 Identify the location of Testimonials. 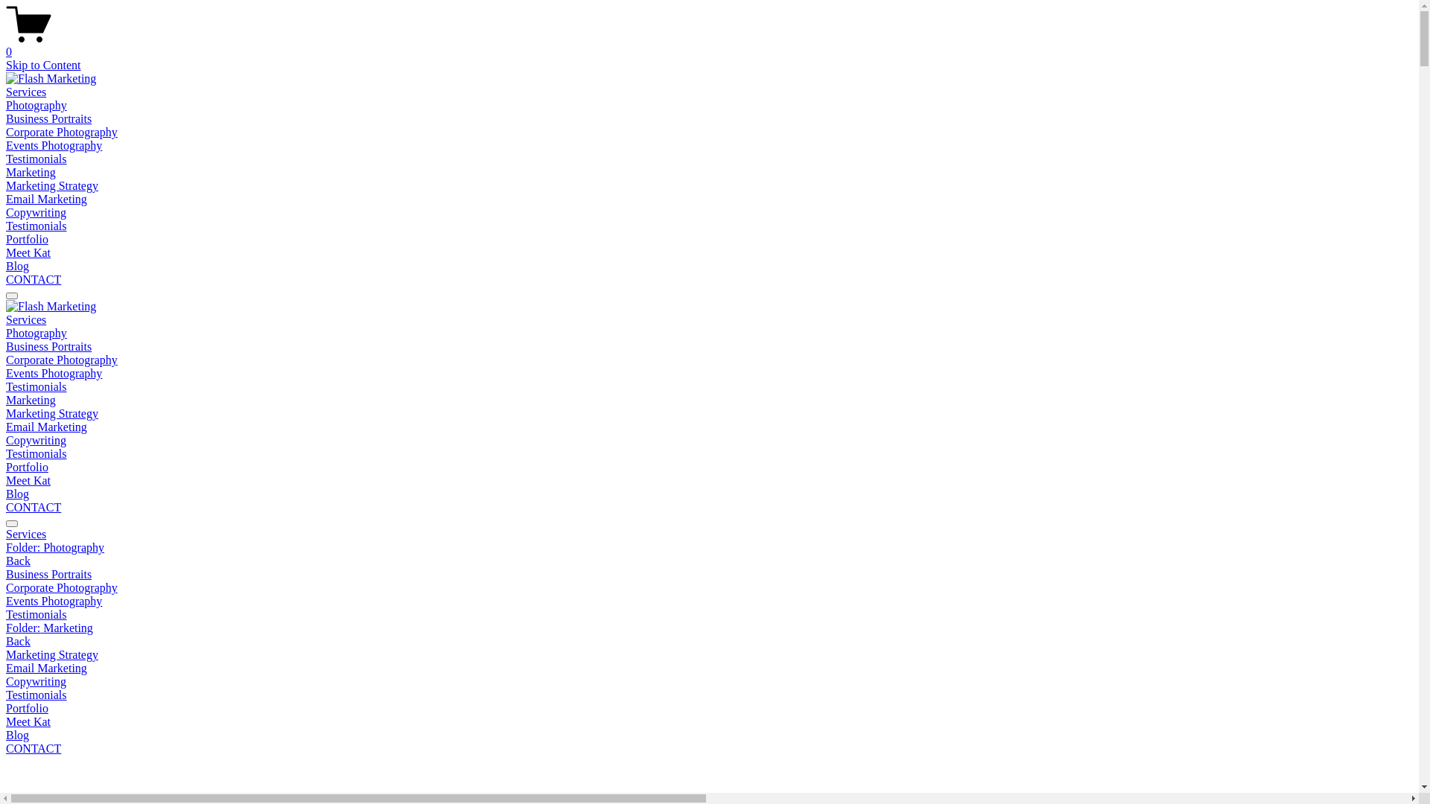
(36, 454).